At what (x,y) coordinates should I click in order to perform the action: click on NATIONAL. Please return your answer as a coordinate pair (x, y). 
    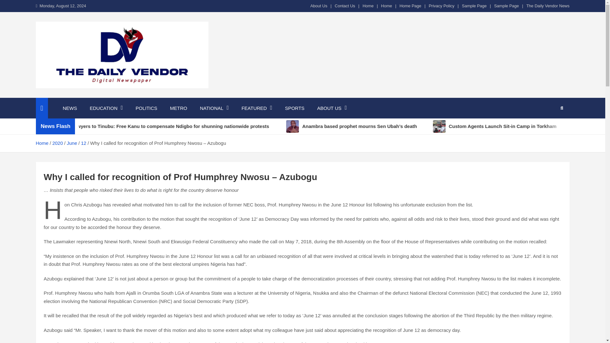
    Looking at the image, I should click on (214, 108).